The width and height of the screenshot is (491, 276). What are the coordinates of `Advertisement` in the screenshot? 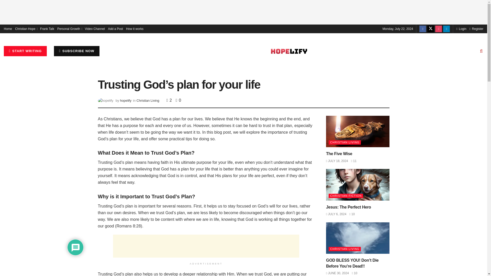 It's located at (244, 11).